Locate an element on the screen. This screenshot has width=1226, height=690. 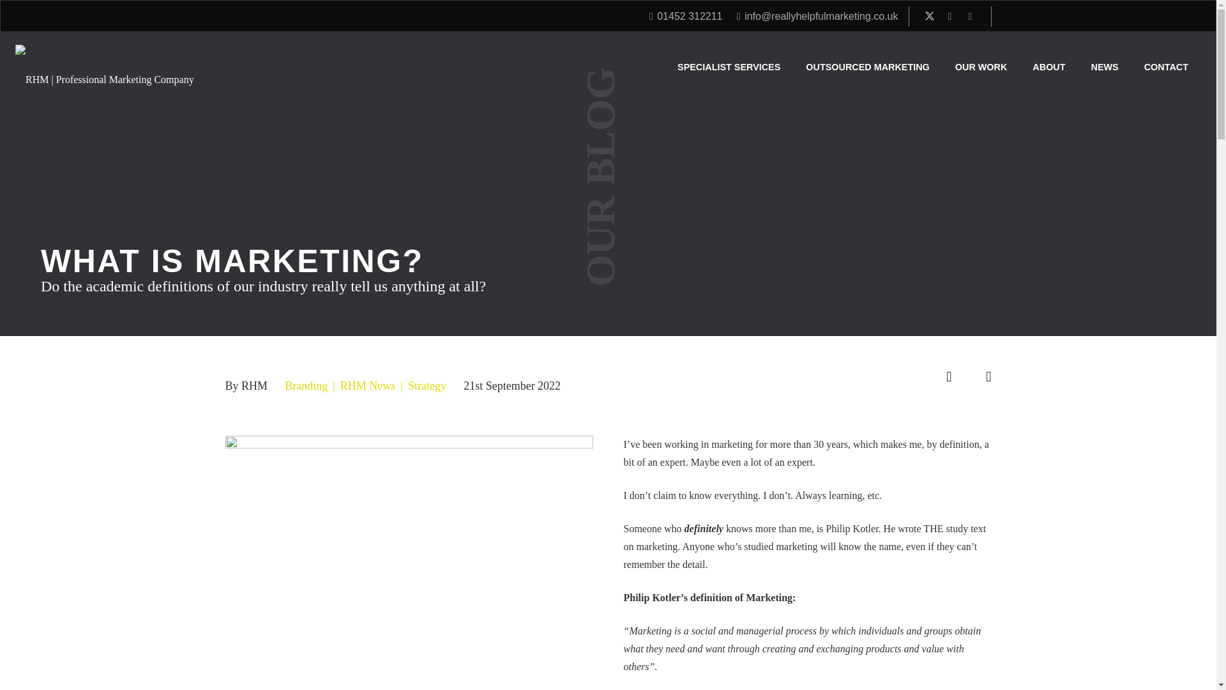
Specialist Services is located at coordinates (729, 66).